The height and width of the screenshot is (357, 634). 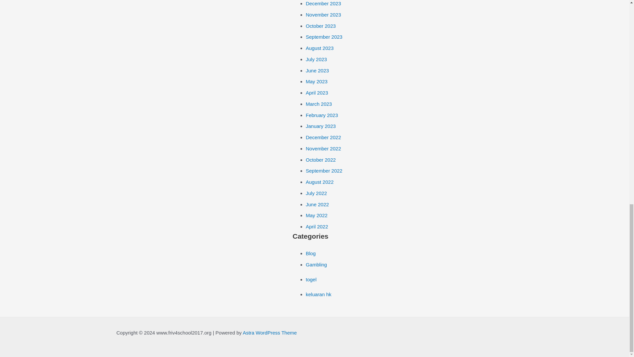 I want to click on November 2022, so click(x=323, y=148).